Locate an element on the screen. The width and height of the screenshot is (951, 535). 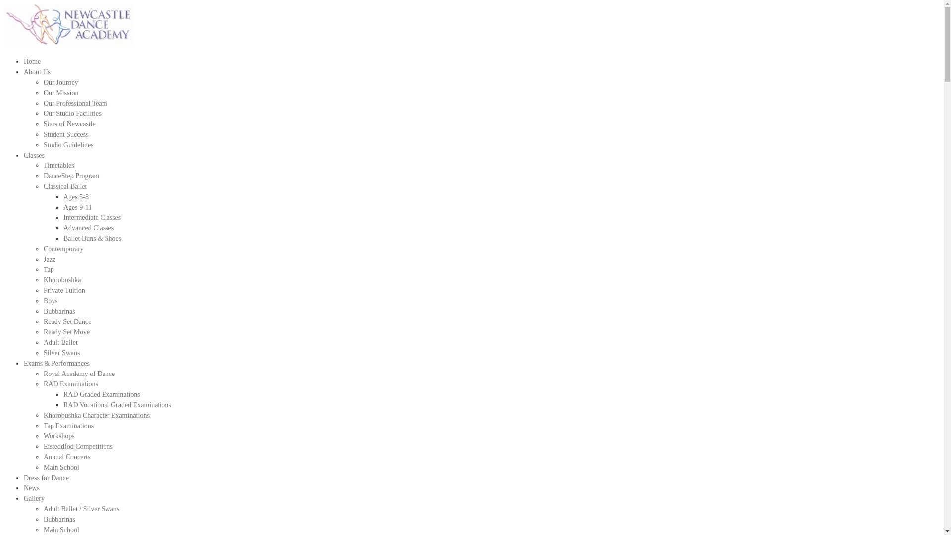
Advanced Classes is located at coordinates (89, 228).